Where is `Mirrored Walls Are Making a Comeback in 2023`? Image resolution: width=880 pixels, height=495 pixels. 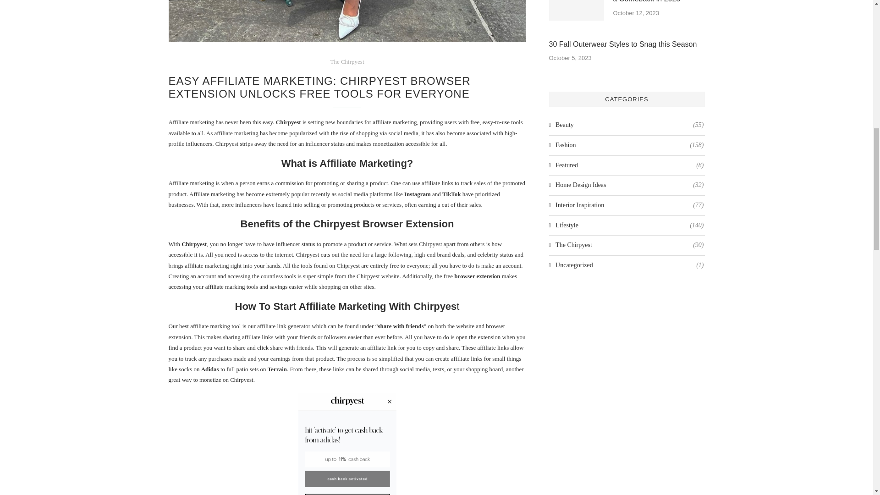
Mirrored Walls Are Making a Comeback in 2023 is located at coordinates (577, 10).